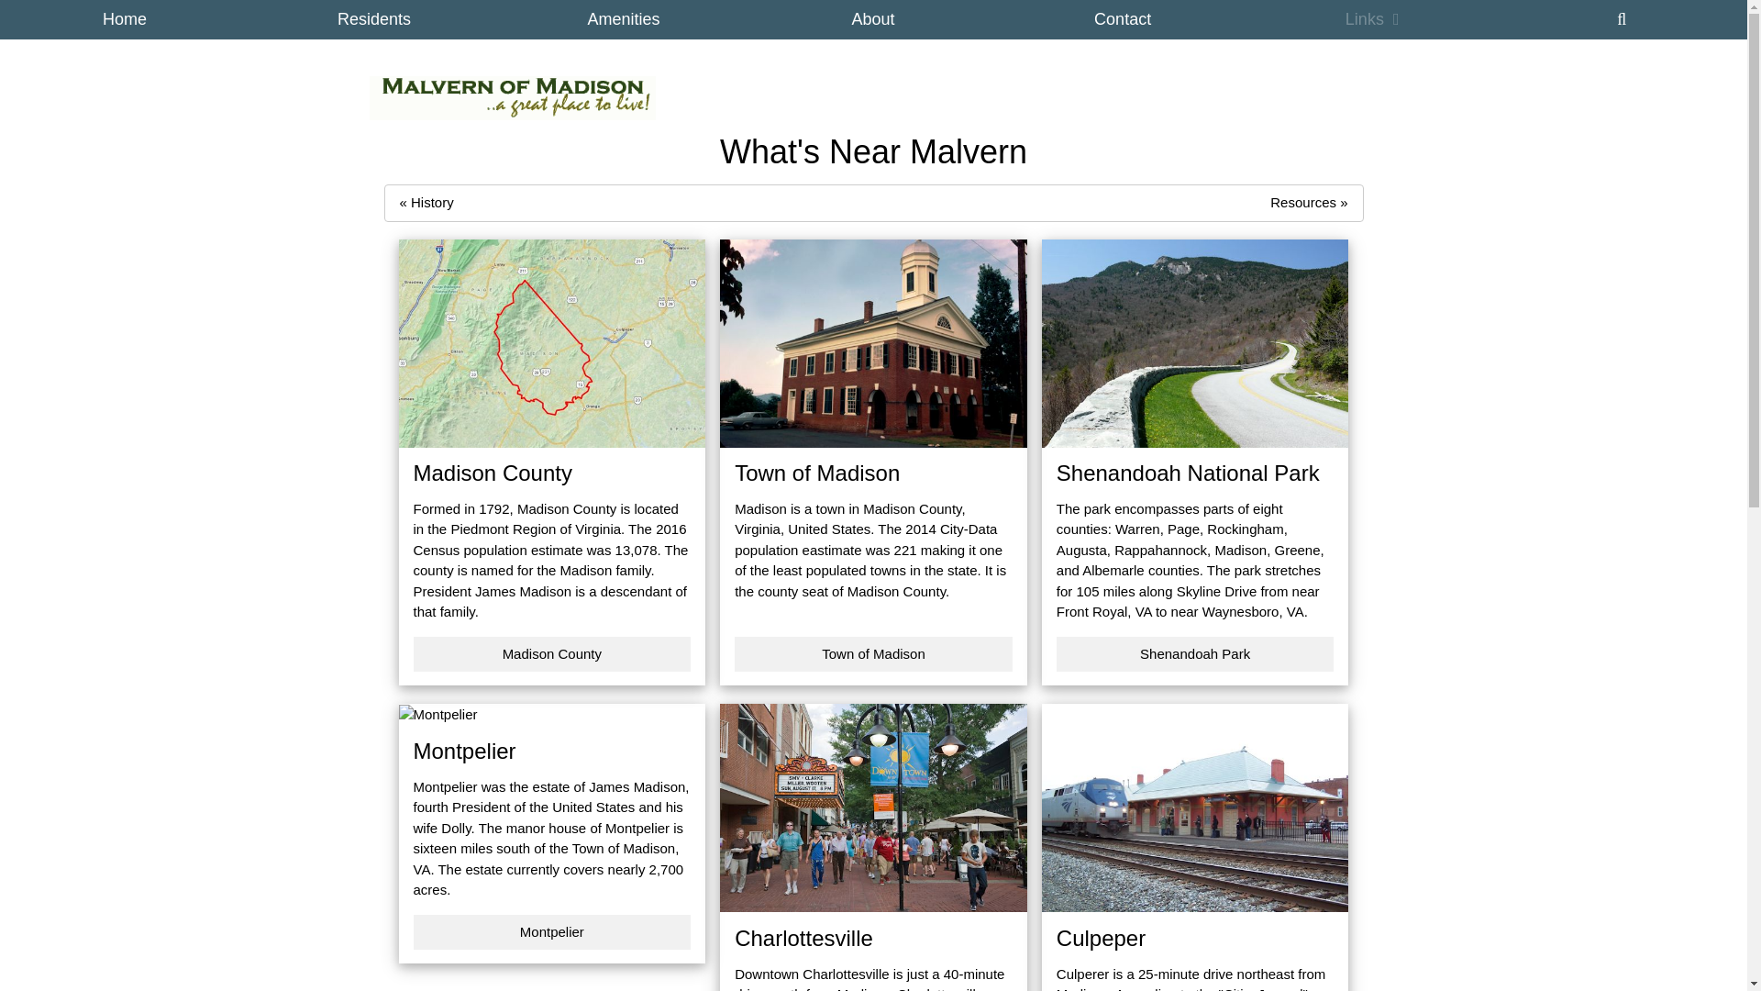 The image size is (1761, 991). What do you see at coordinates (550, 655) in the screenshot?
I see `Madison County` at bounding box center [550, 655].